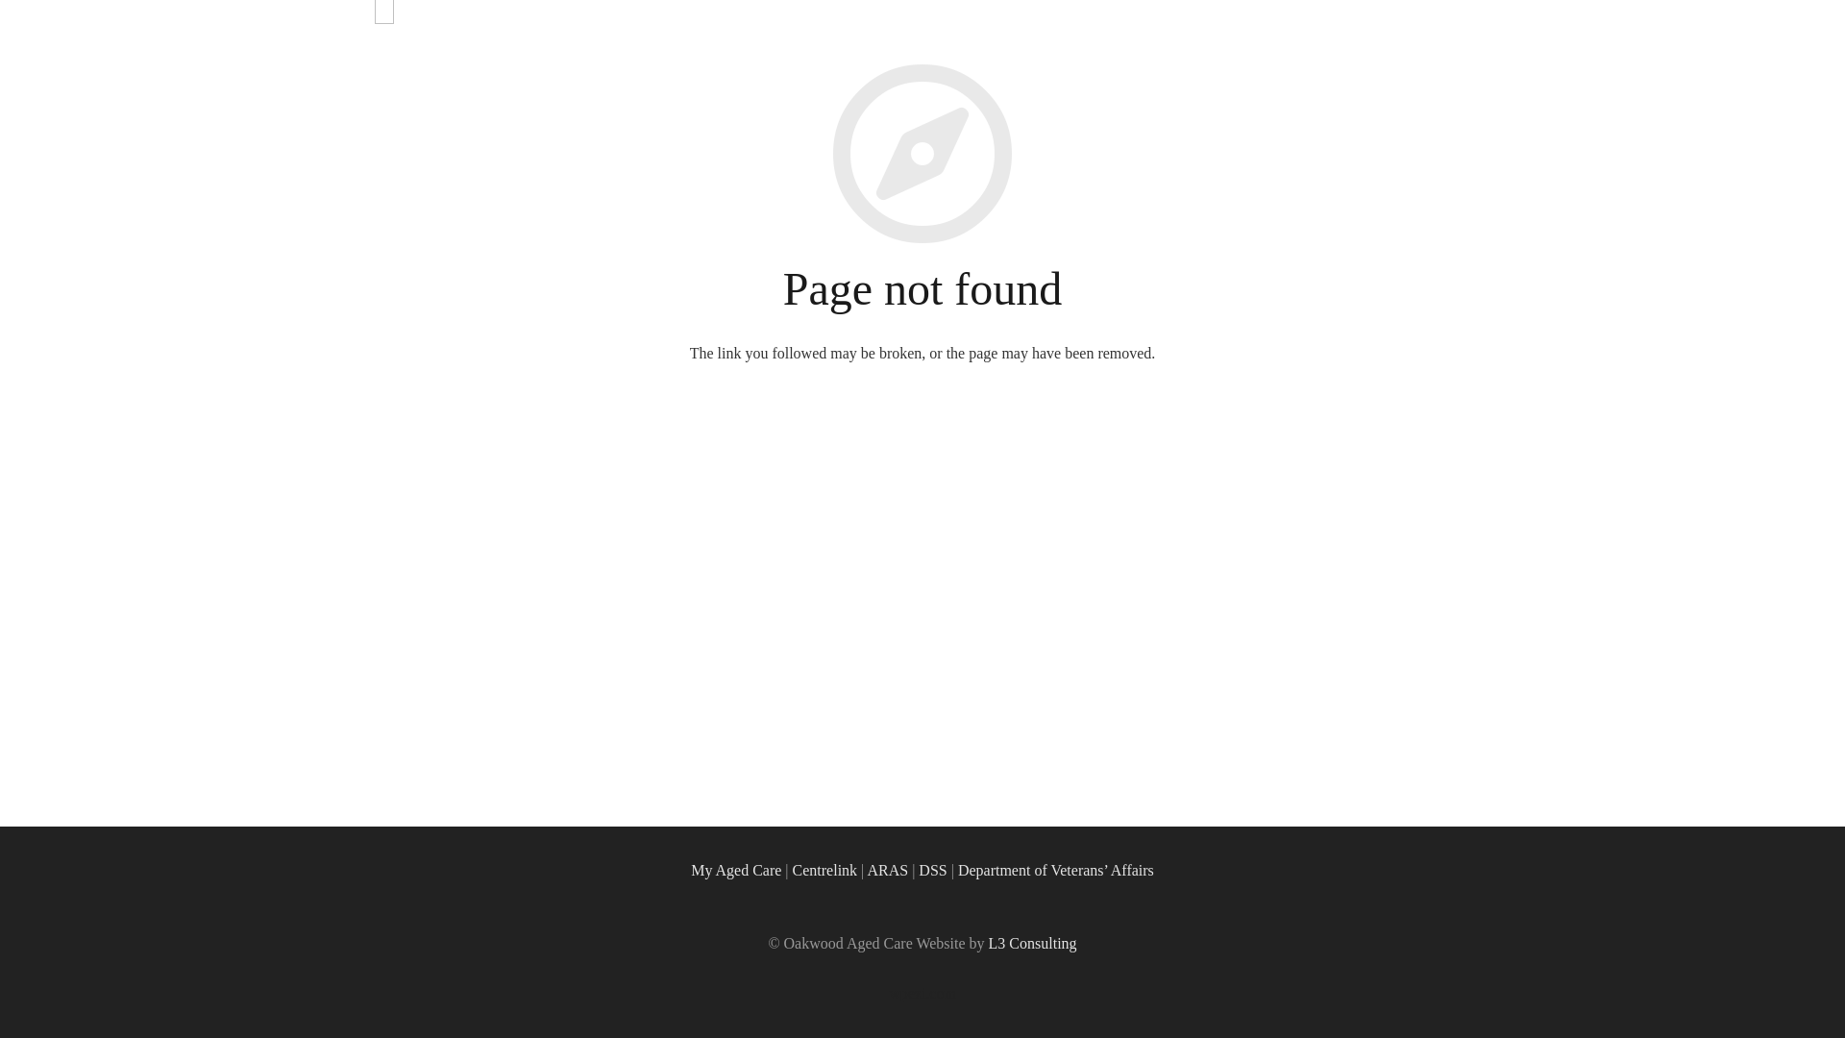 This screenshot has height=1038, width=1845. Describe the element at coordinates (1033, 944) in the screenshot. I see `L3 Consulting` at that location.